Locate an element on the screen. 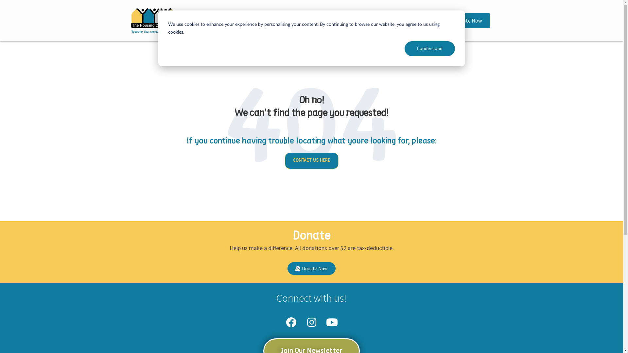 The width and height of the screenshot is (628, 353). I understand is located at coordinates (430, 49).